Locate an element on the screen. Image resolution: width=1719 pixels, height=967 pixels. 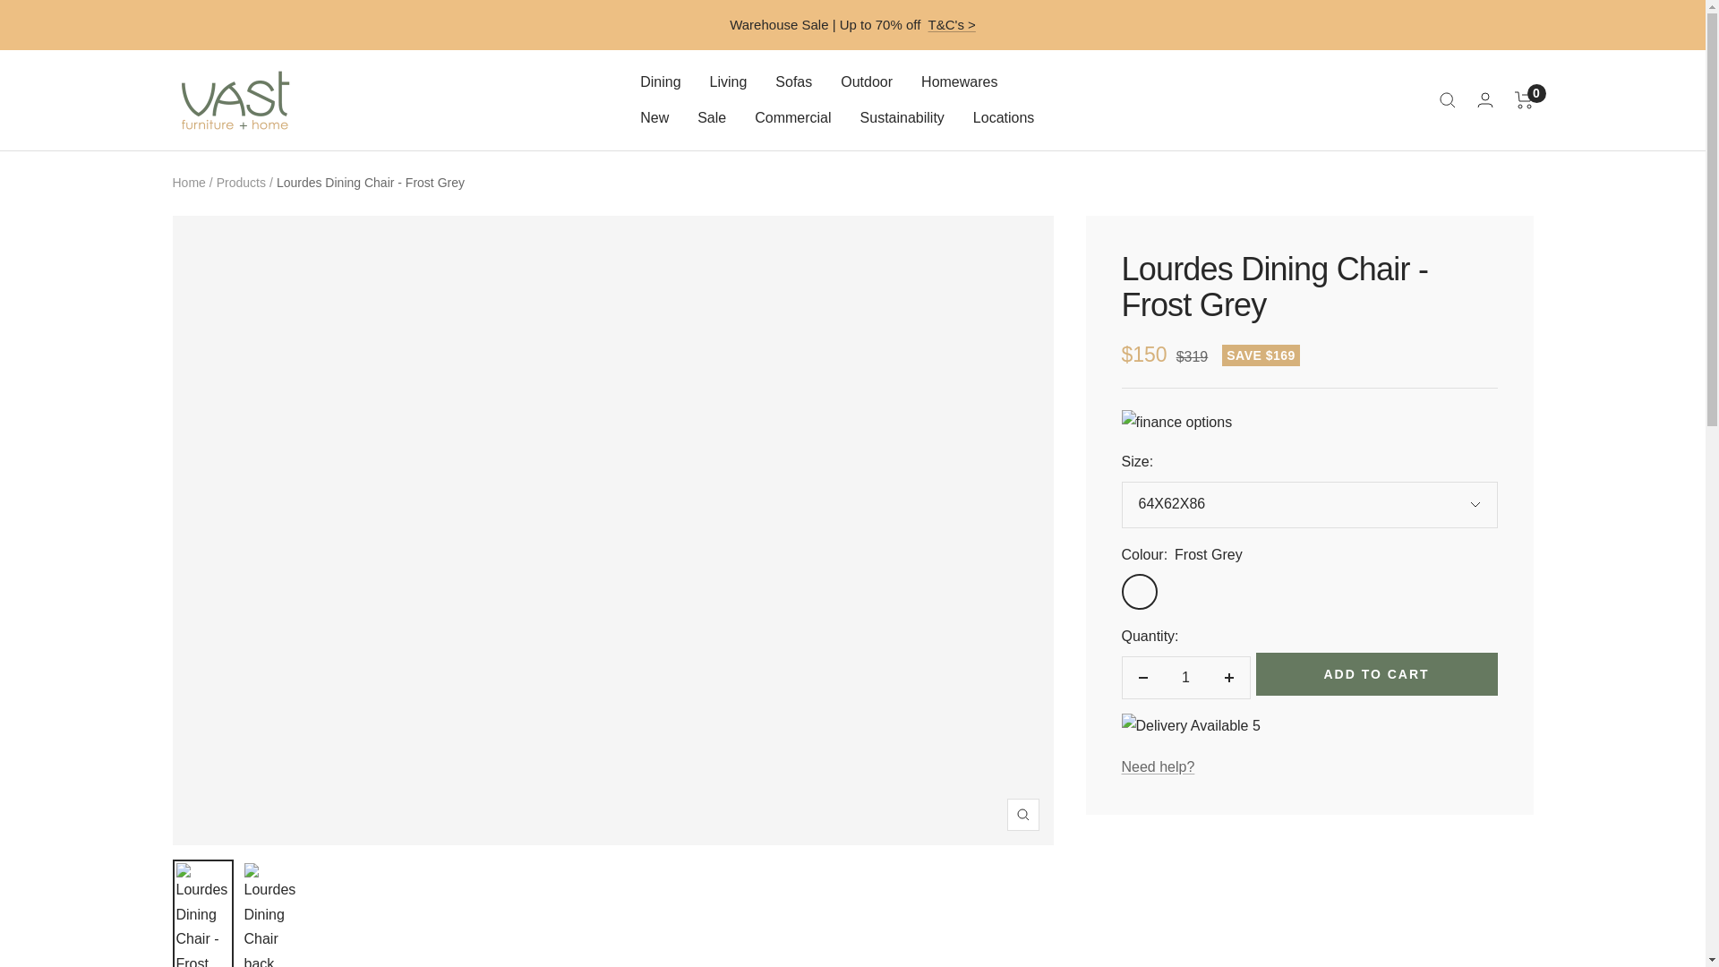
Zoom is located at coordinates (1022, 815).